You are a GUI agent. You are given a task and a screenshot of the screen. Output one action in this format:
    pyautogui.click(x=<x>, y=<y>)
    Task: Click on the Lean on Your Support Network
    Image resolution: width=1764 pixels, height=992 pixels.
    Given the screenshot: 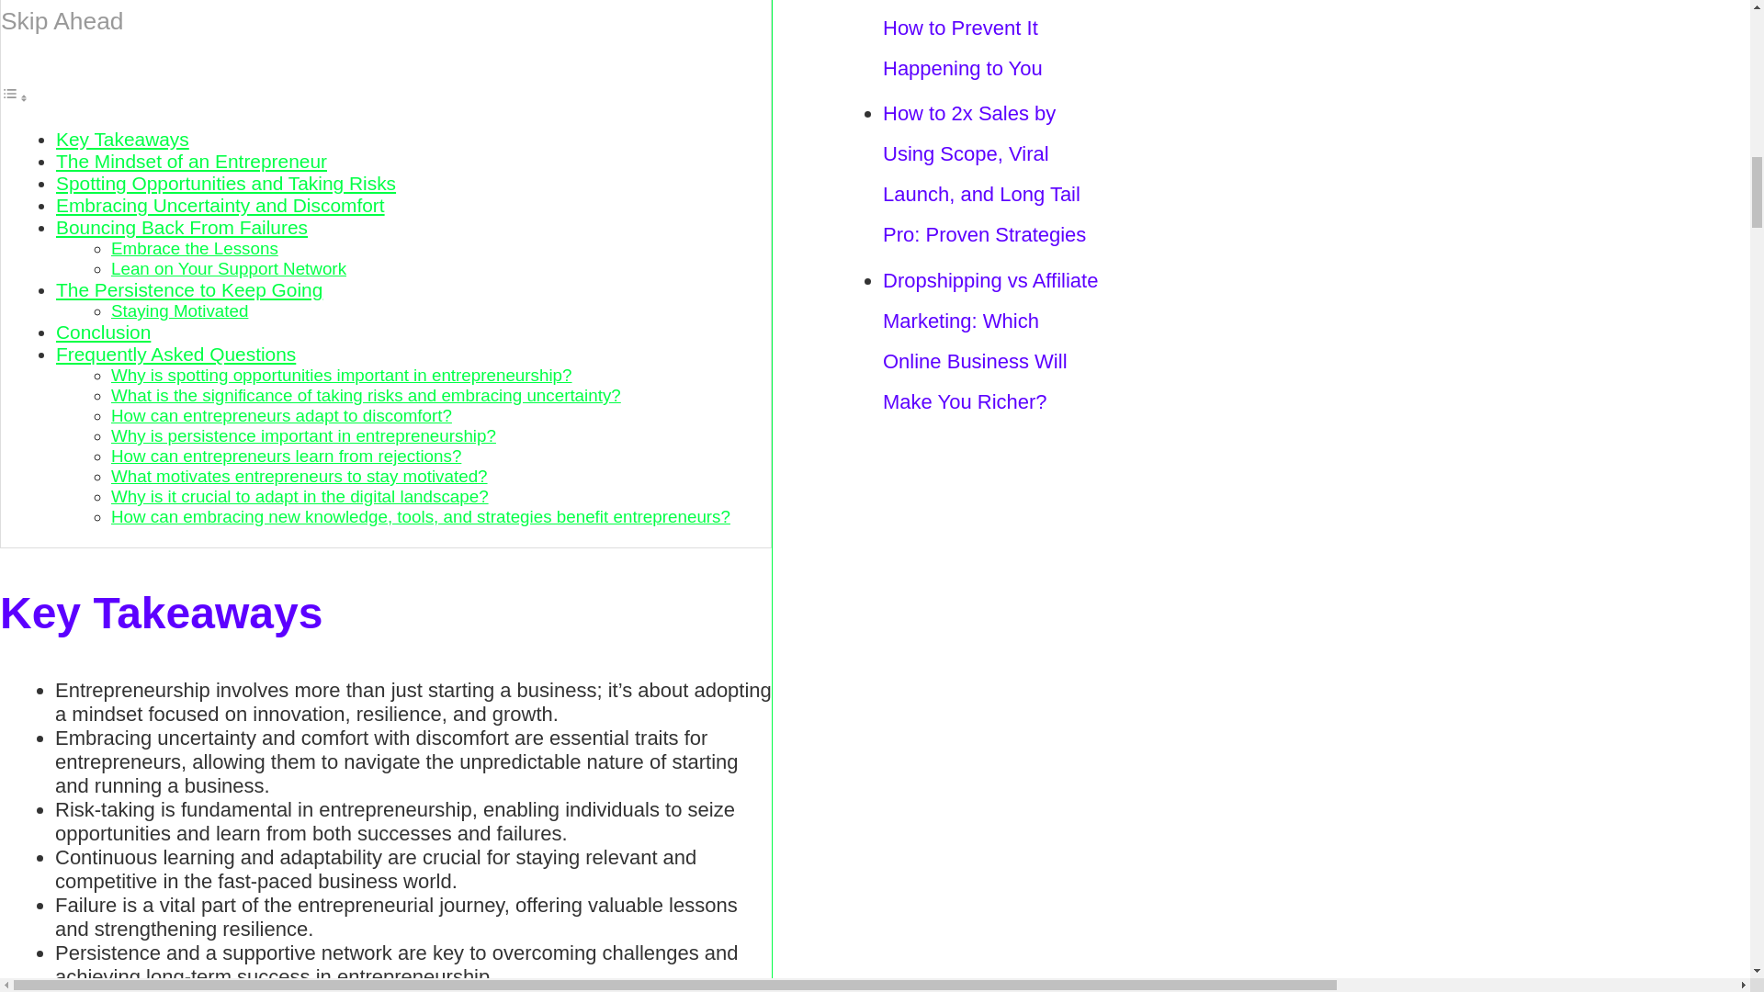 What is the action you would take?
    pyautogui.click(x=228, y=268)
    